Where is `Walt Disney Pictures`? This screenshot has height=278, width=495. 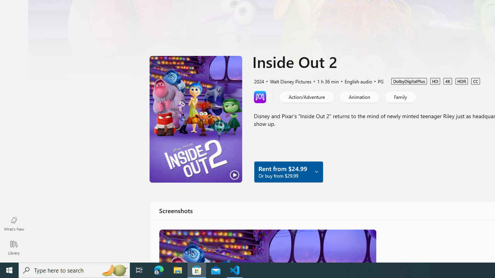
Walt Disney Pictures is located at coordinates (287, 81).